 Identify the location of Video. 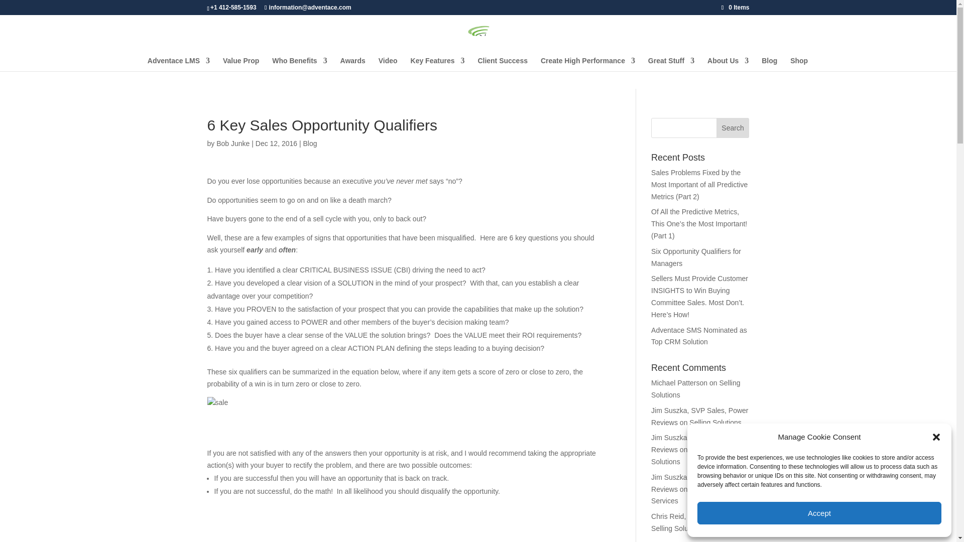
(388, 64).